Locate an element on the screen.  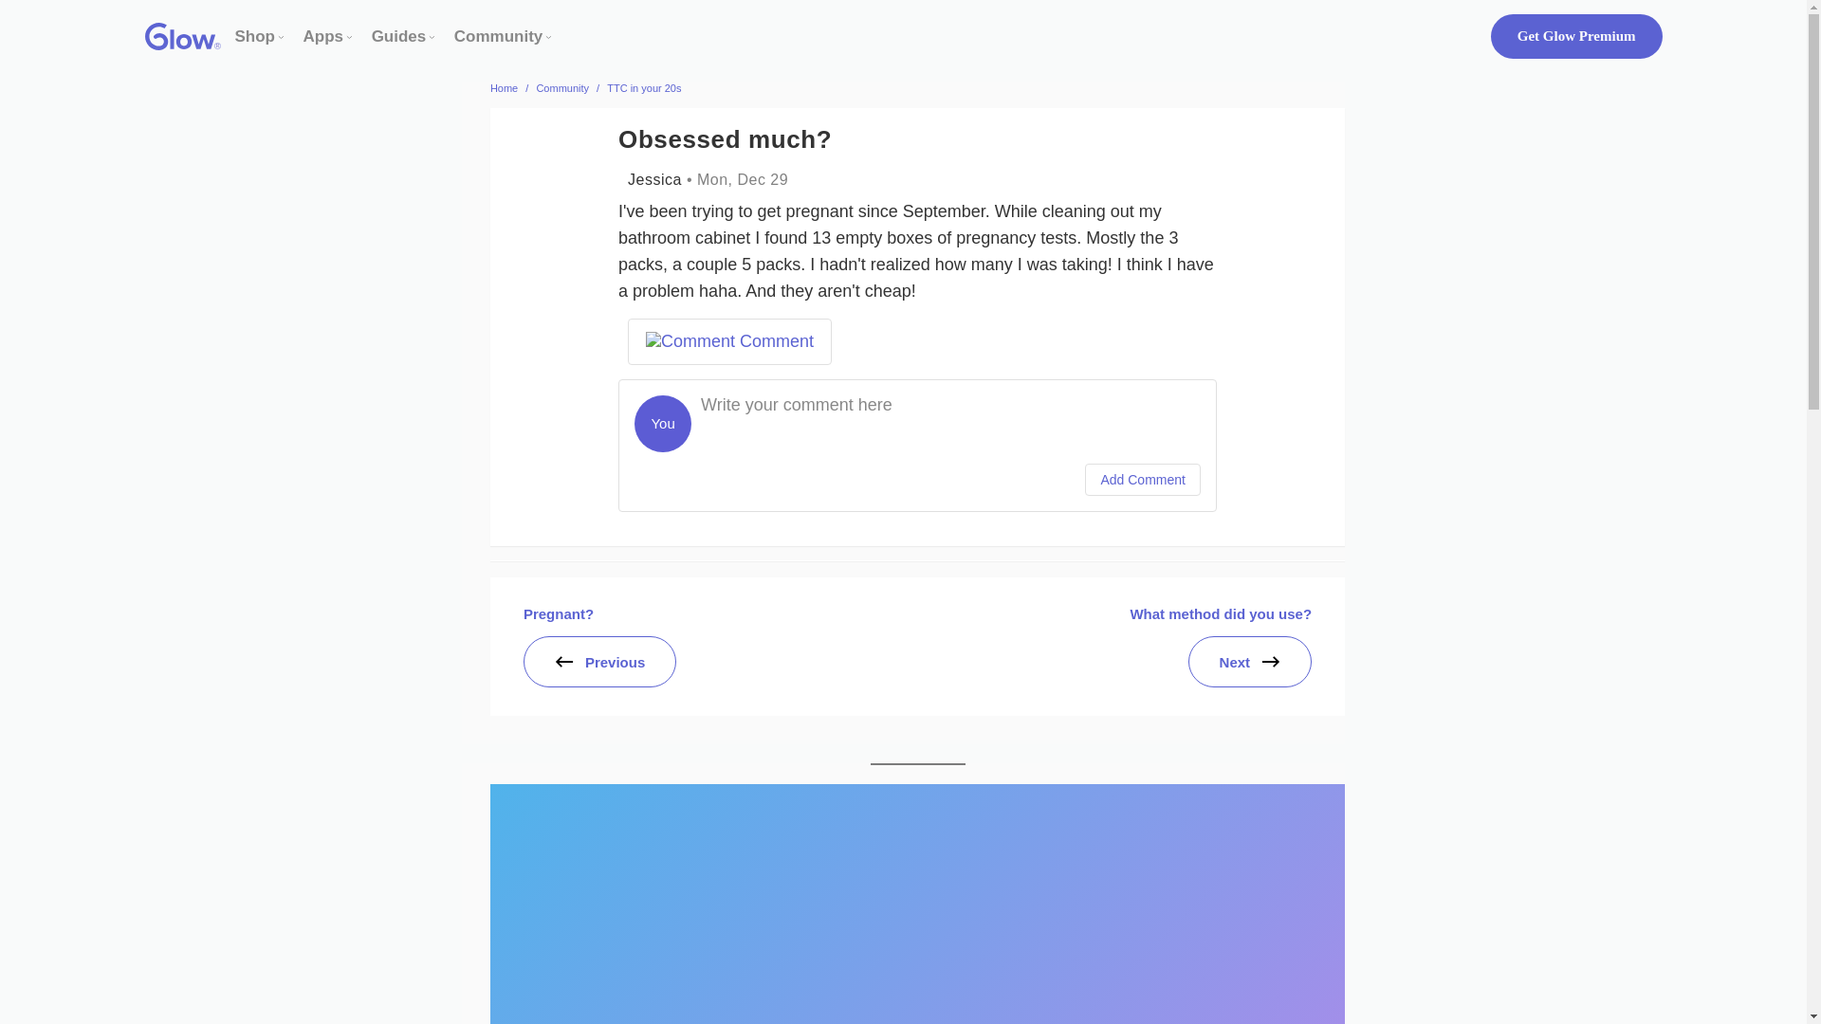
Glow Shop is located at coordinates (255, 36).